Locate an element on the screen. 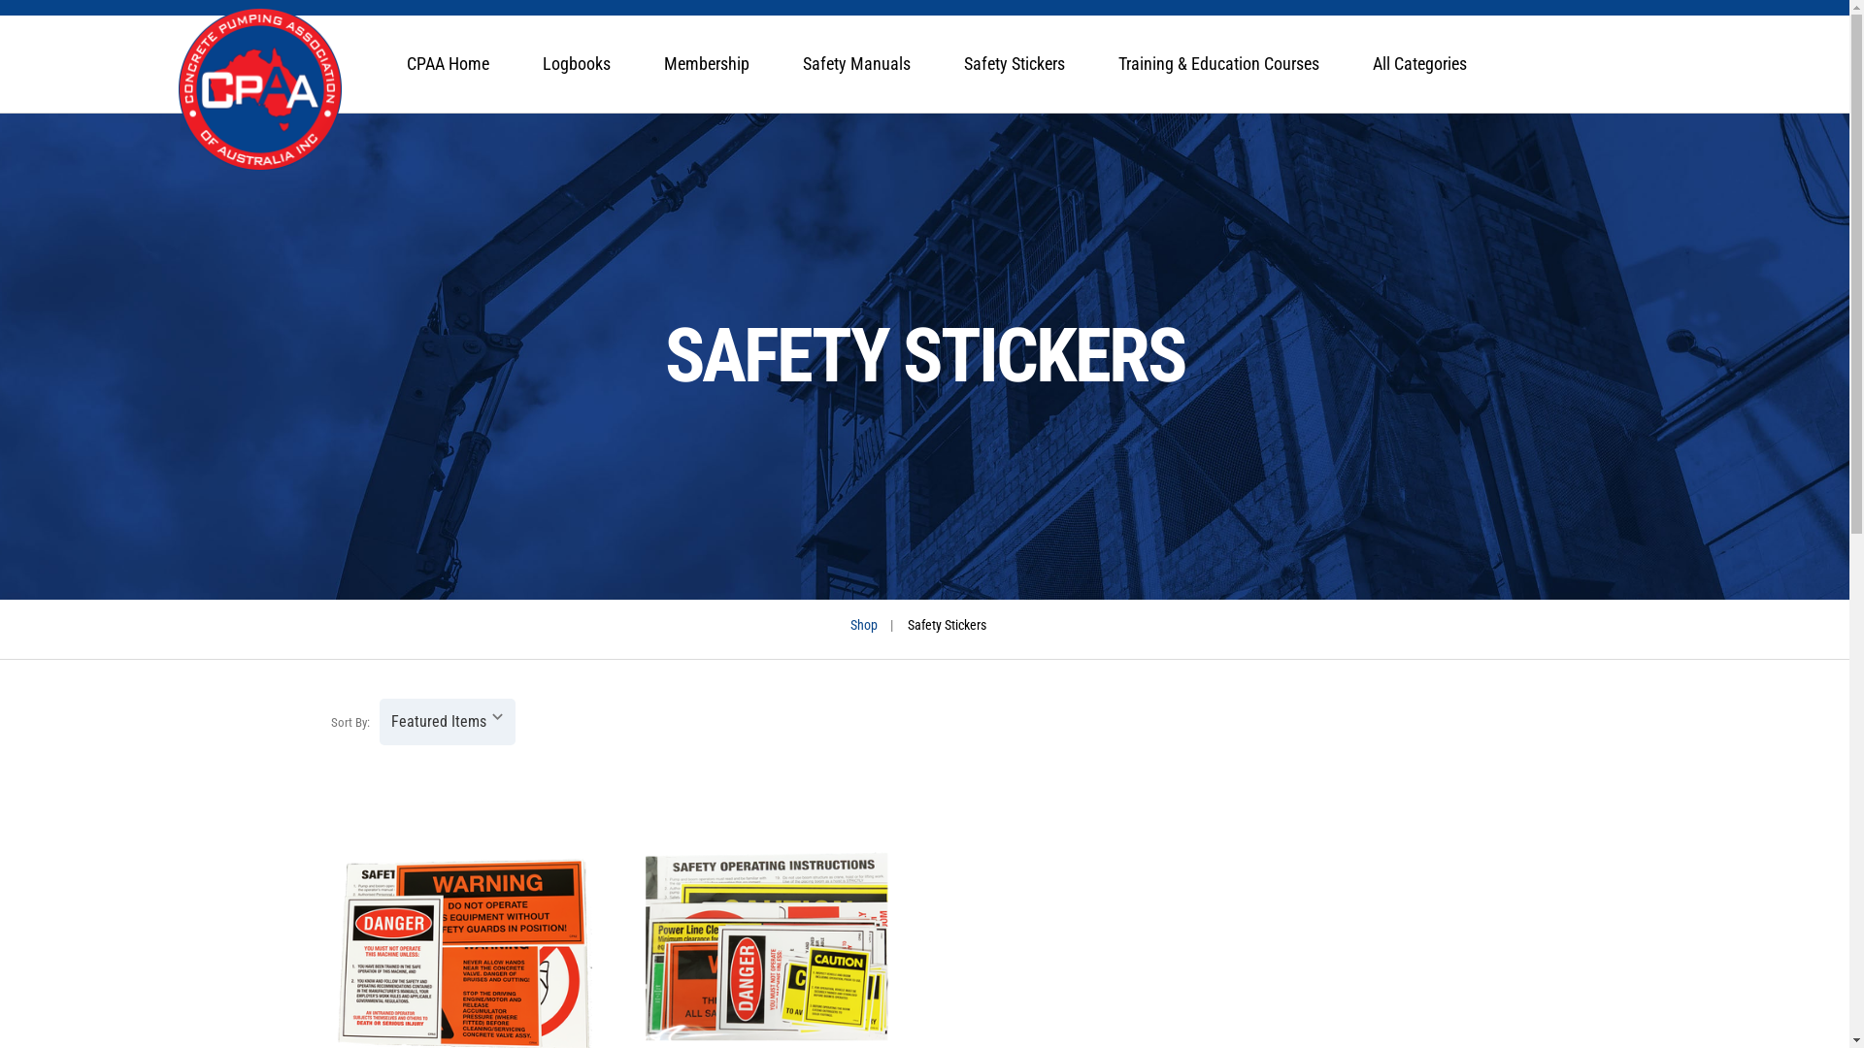  Safety Manuals is located at coordinates (856, 64).